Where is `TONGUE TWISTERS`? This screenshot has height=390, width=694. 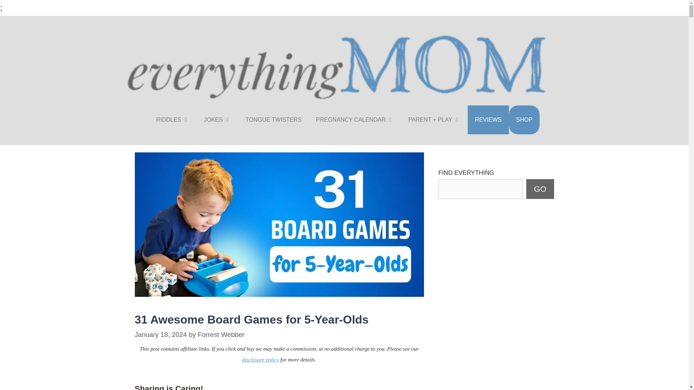 TONGUE TWISTERS is located at coordinates (273, 120).